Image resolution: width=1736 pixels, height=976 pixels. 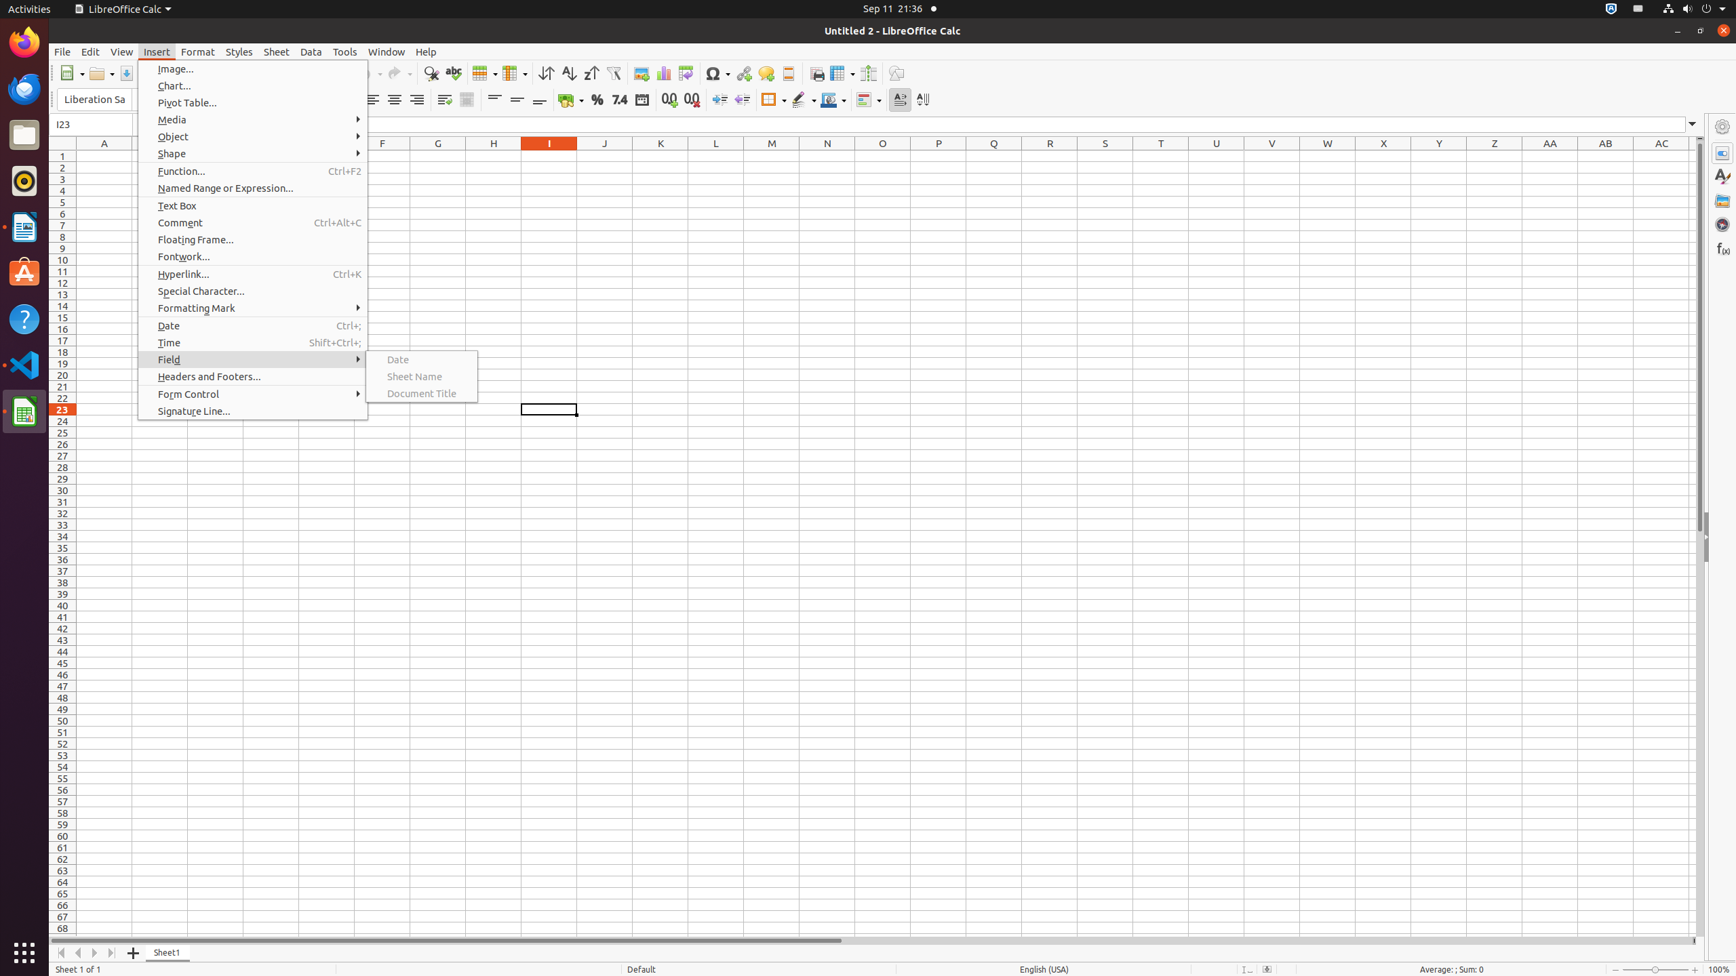 What do you see at coordinates (743, 73) in the screenshot?
I see `Hyperlink` at bounding box center [743, 73].